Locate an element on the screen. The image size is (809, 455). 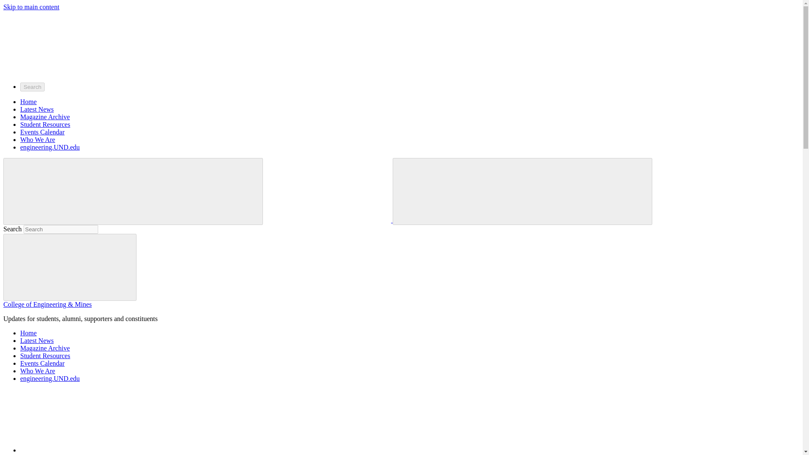
Submit is located at coordinates (70, 267).